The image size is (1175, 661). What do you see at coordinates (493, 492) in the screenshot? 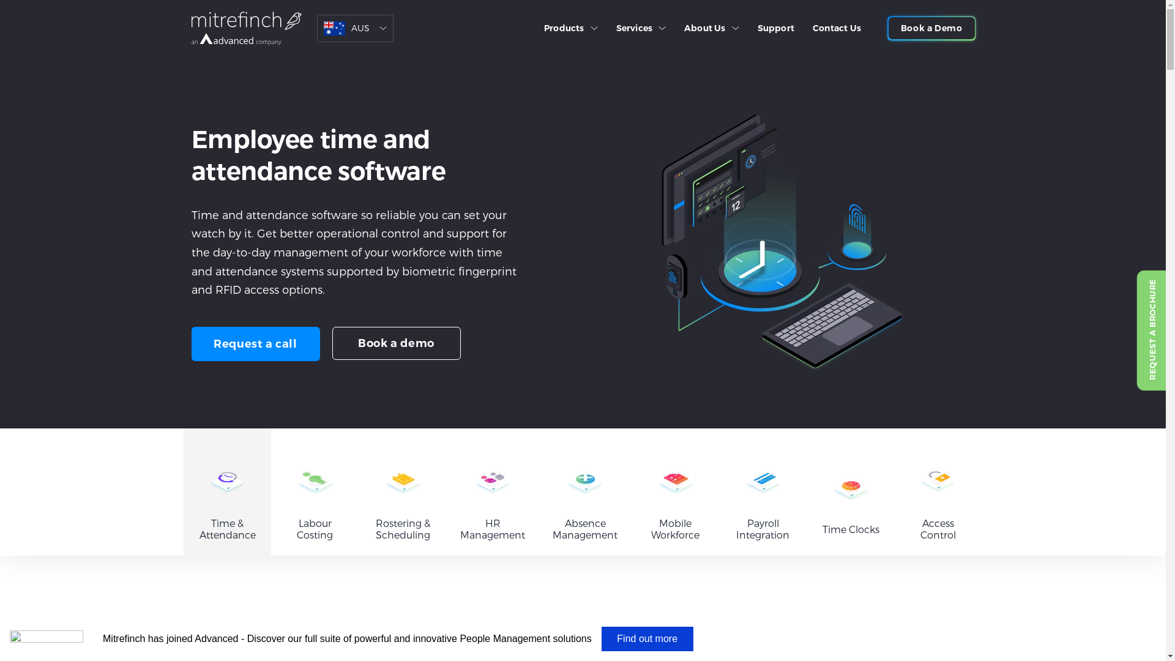
I see `HR Management` at bounding box center [493, 492].